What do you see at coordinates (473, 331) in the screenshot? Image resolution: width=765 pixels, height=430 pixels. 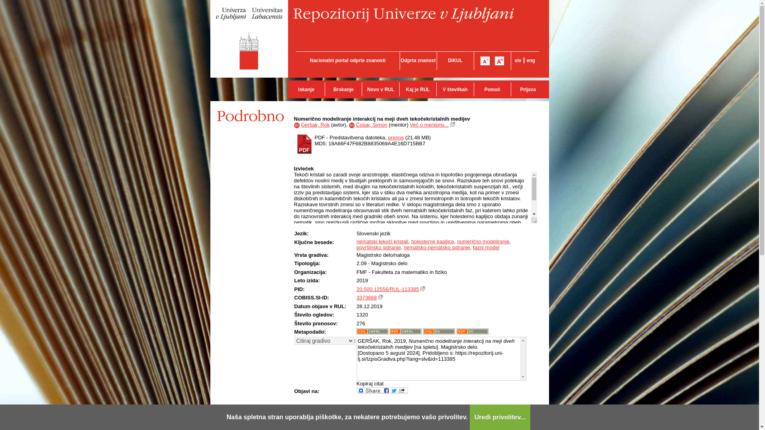 I see `Izvoz v DC-RDF` at bounding box center [473, 331].